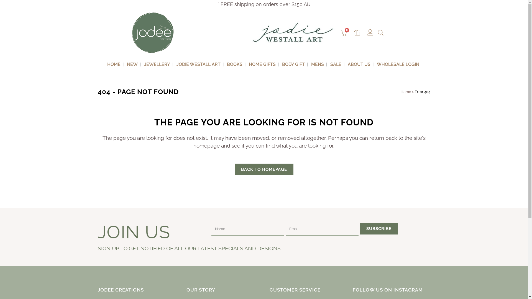 The height and width of the screenshot is (299, 532). Describe the element at coordinates (293, 65) in the screenshot. I see `BODY GIFT` at that location.